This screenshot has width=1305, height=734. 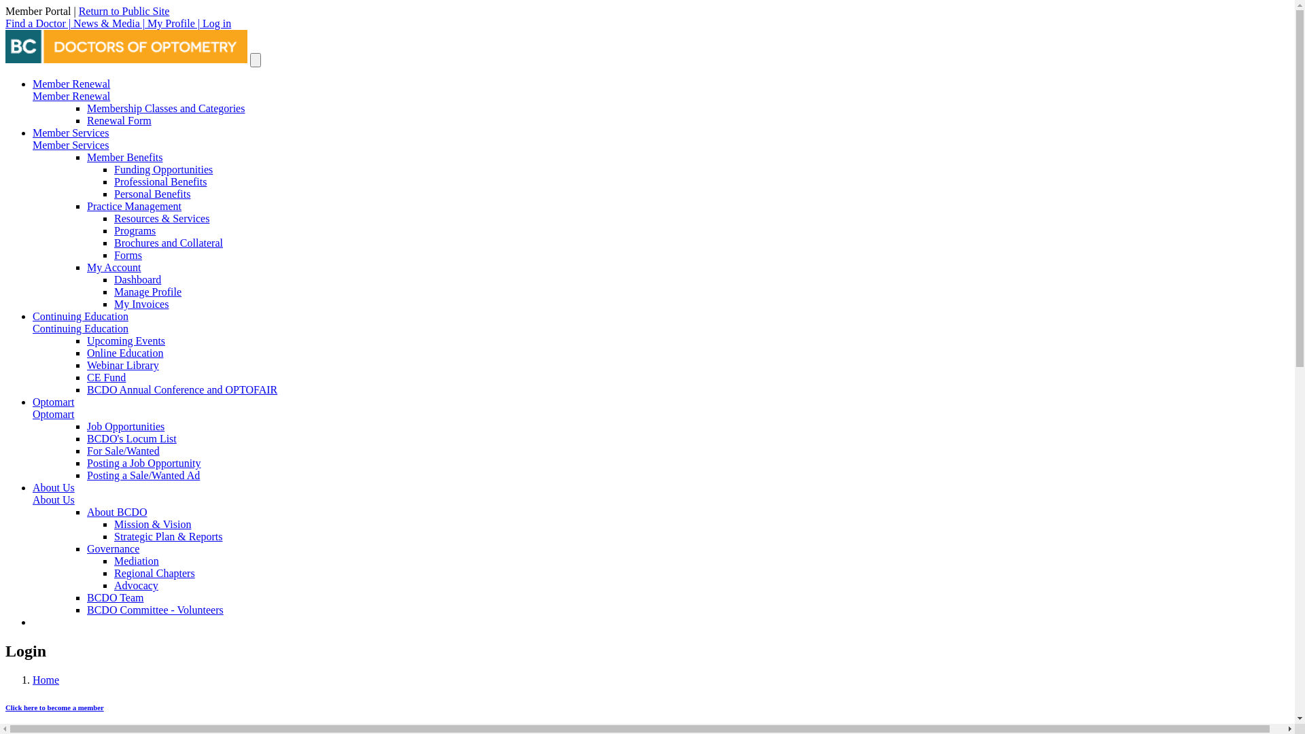 What do you see at coordinates (155, 610) in the screenshot?
I see `BCDO Committee - Volunteers` at bounding box center [155, 610].